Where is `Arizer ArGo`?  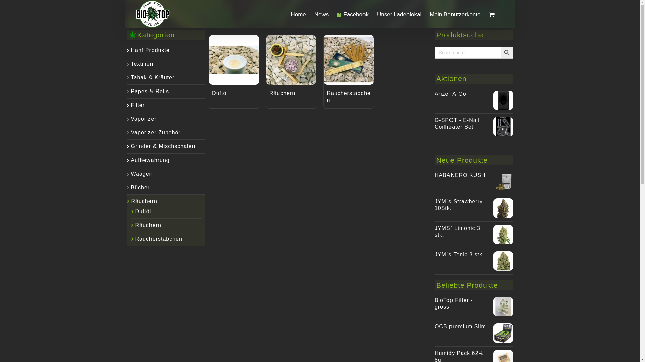 Arizer ArGo is located at coordinates (450, 94).